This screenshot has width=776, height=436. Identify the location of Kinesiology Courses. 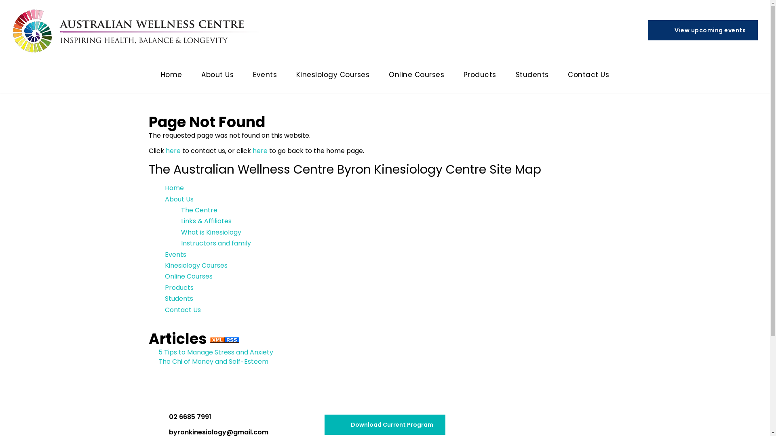
(333, 77).